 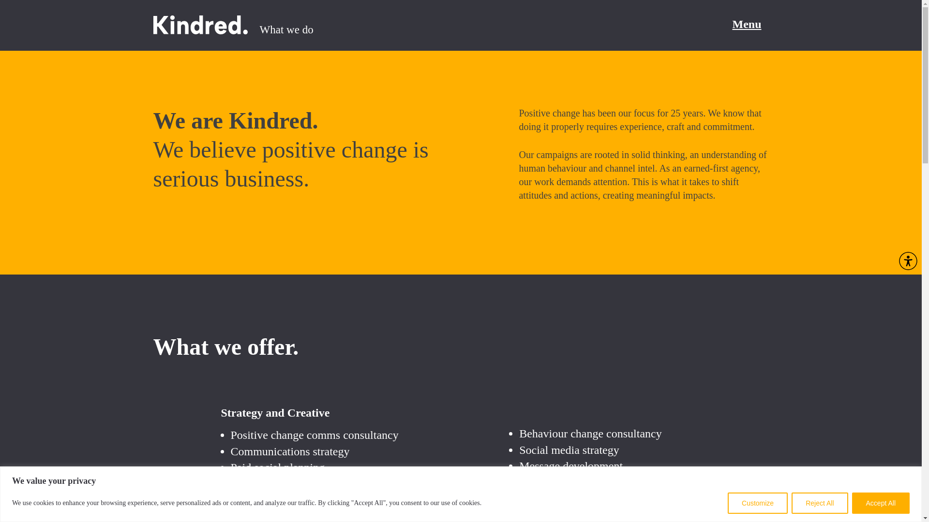 I want to click on Accessibility Menu, so click(x=908, y=261).